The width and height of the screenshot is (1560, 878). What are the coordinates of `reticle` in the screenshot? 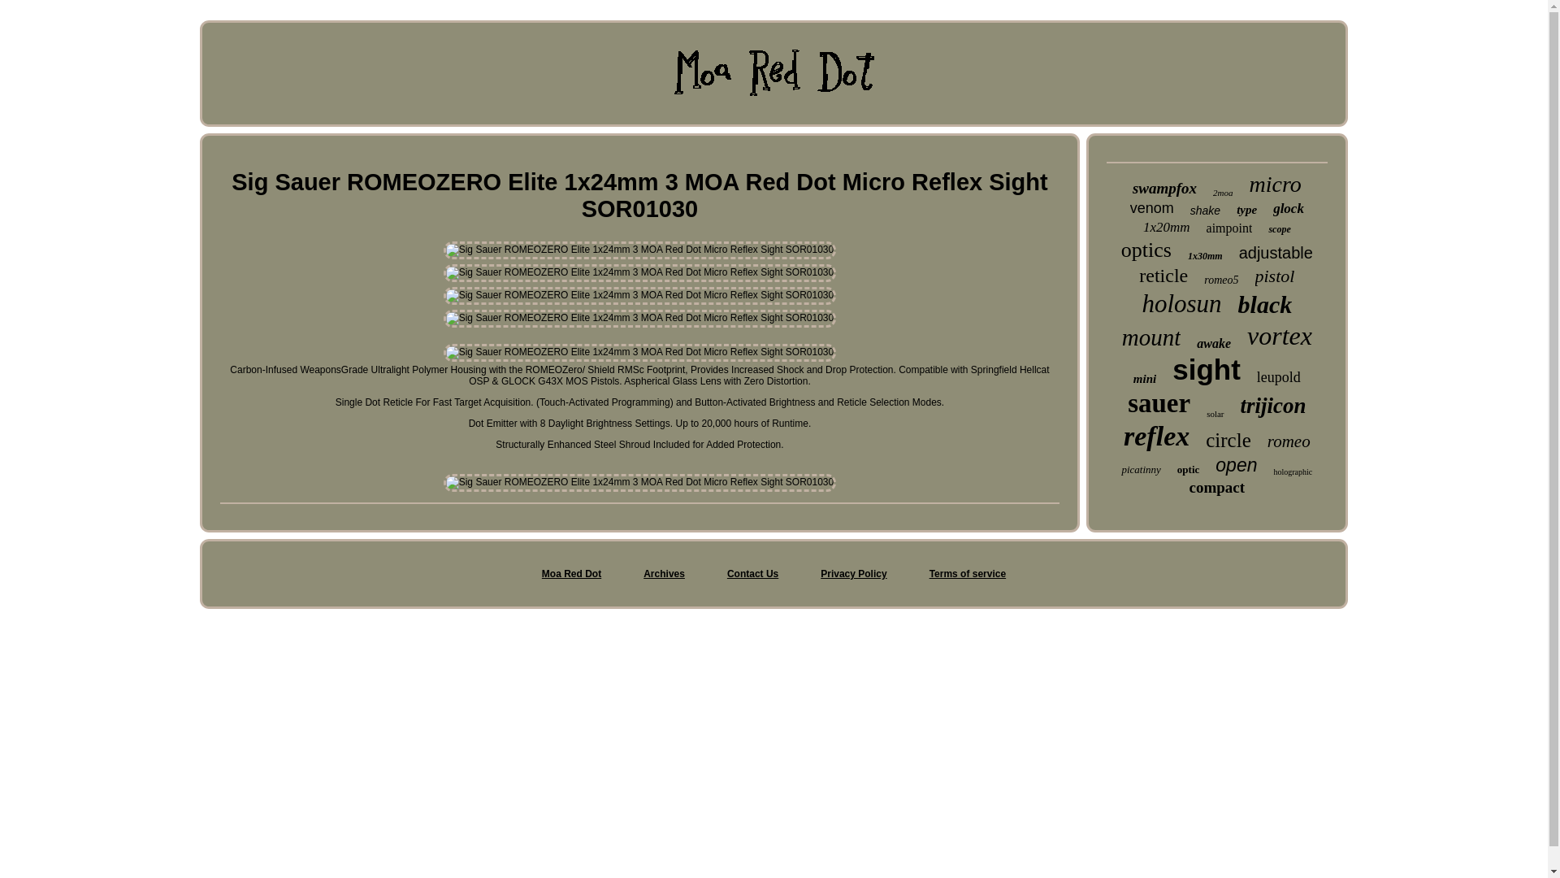 It's located at (1163, 276).